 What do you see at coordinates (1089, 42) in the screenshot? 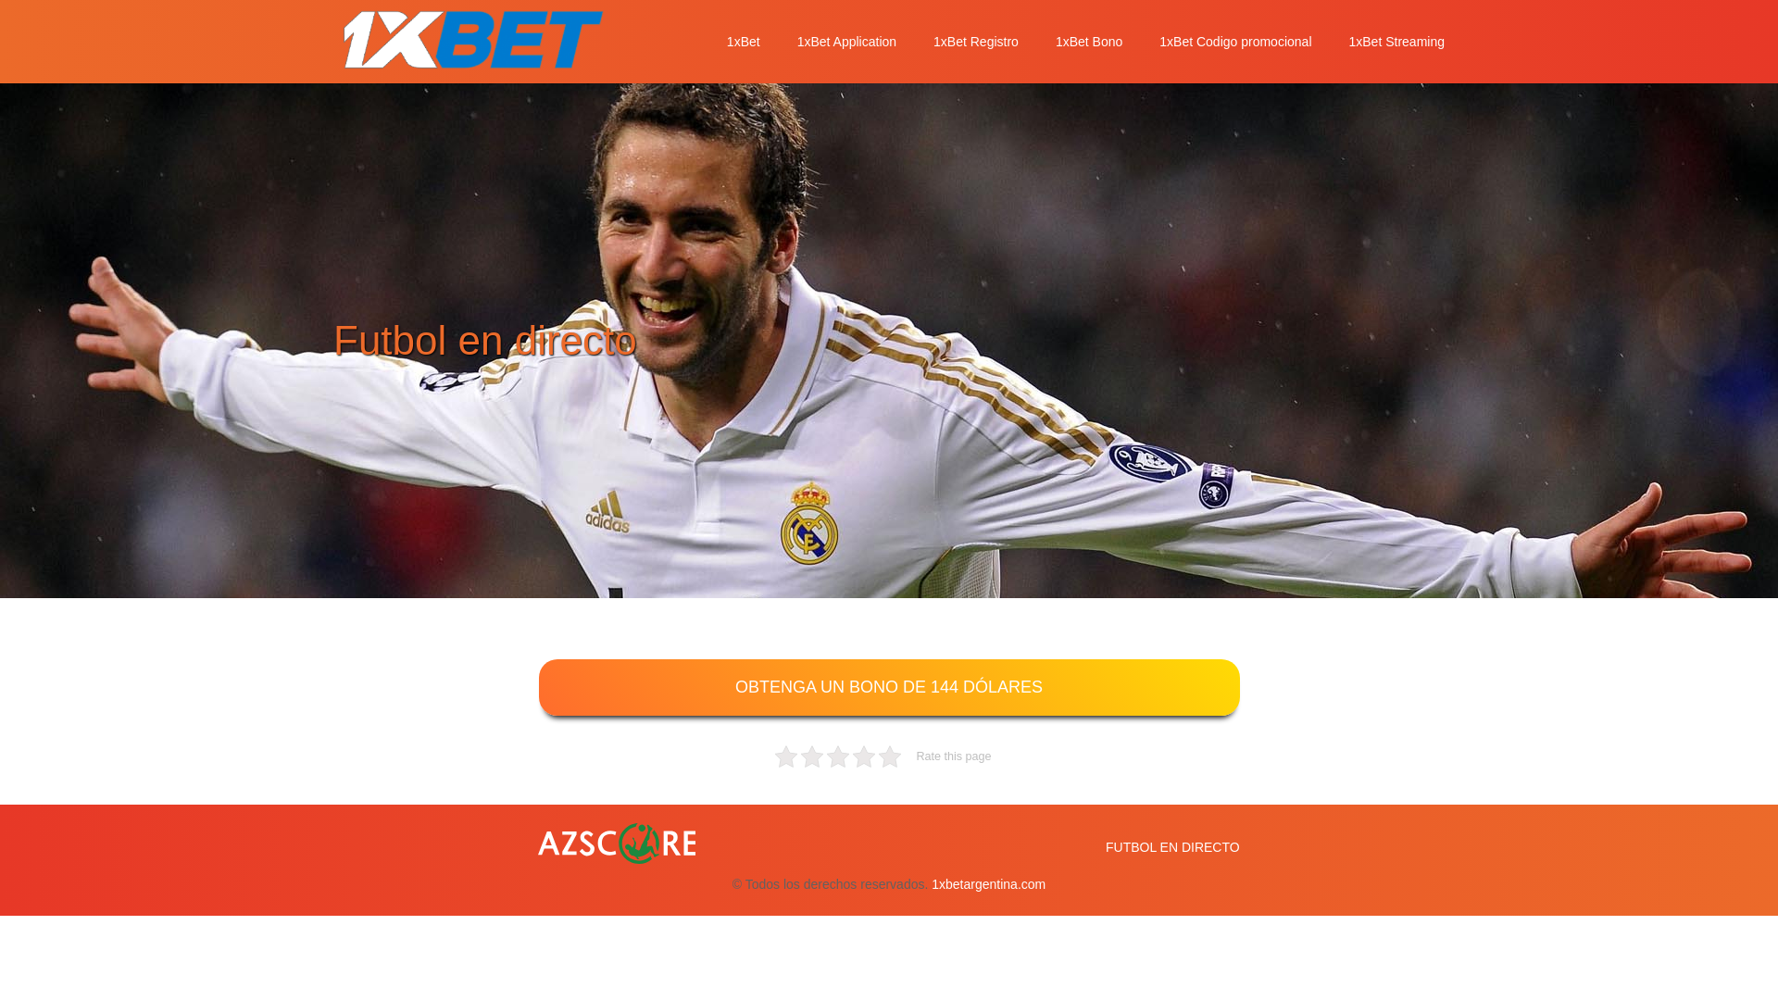
I see `1xBet Bono` at bounding box center [1089, 42].